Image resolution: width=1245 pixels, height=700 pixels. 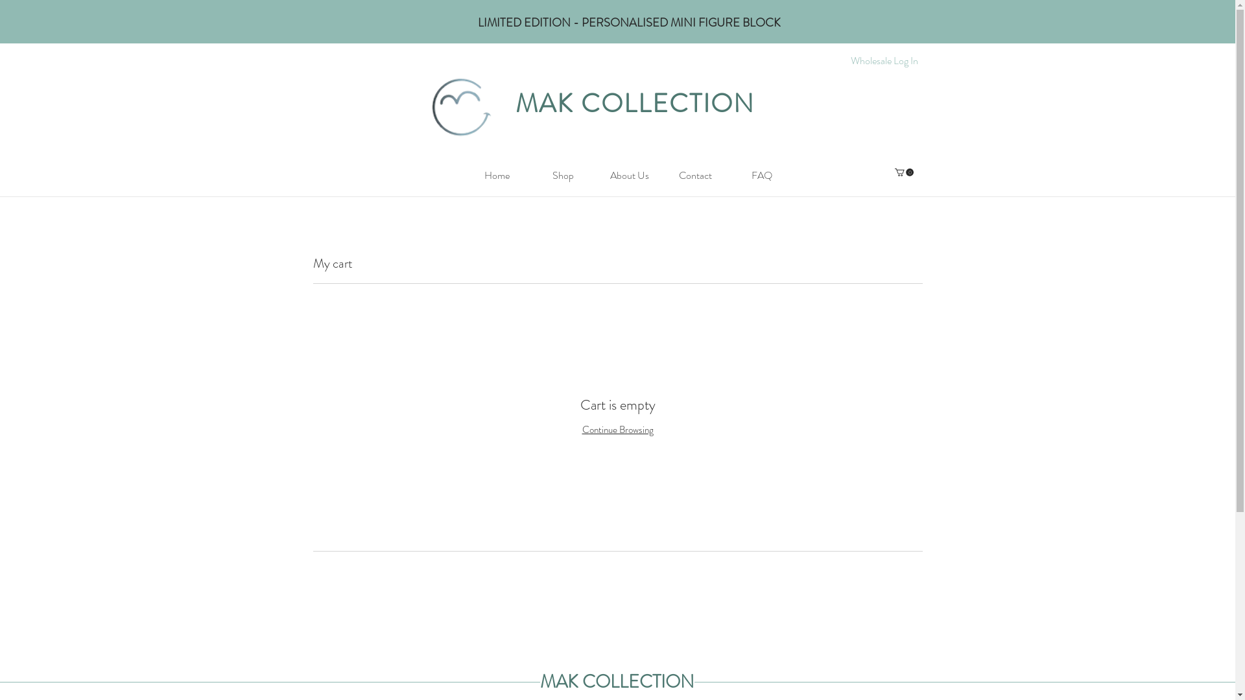 What do you see at coordinates (563, 175) in the screenshot?
I see `Shop` at bounding box center [563, 175].